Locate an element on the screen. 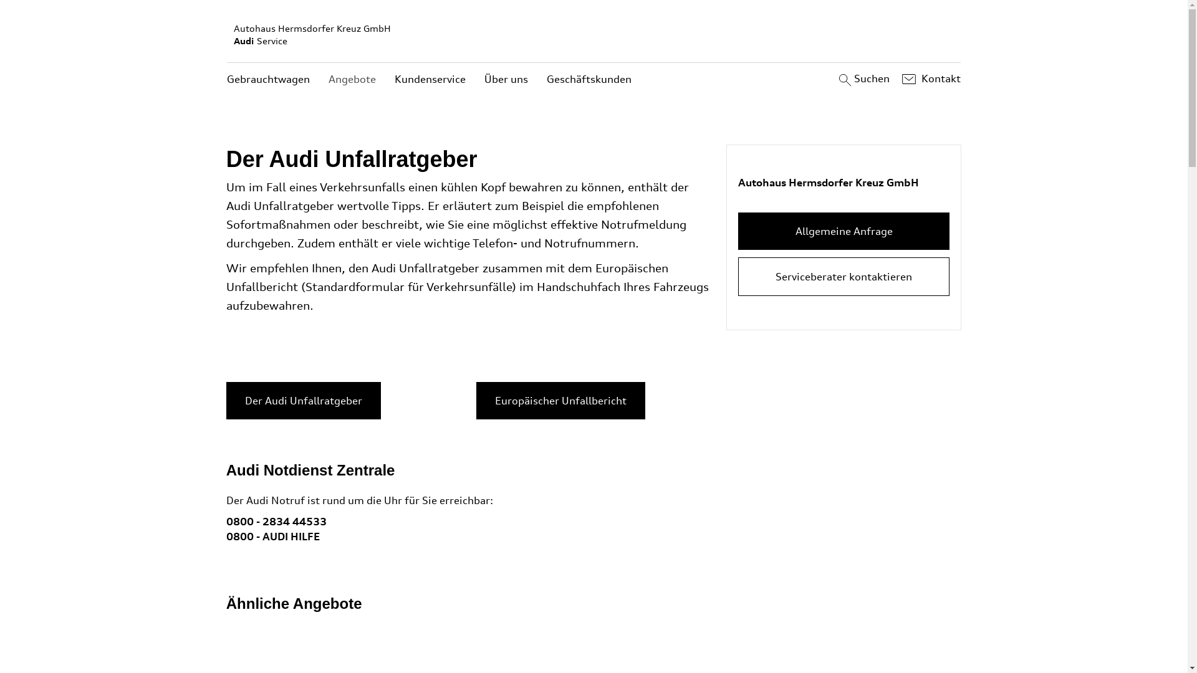 The height and width of the screenshot is (673, 1197). Angebote is located at coordinates (352, 80).